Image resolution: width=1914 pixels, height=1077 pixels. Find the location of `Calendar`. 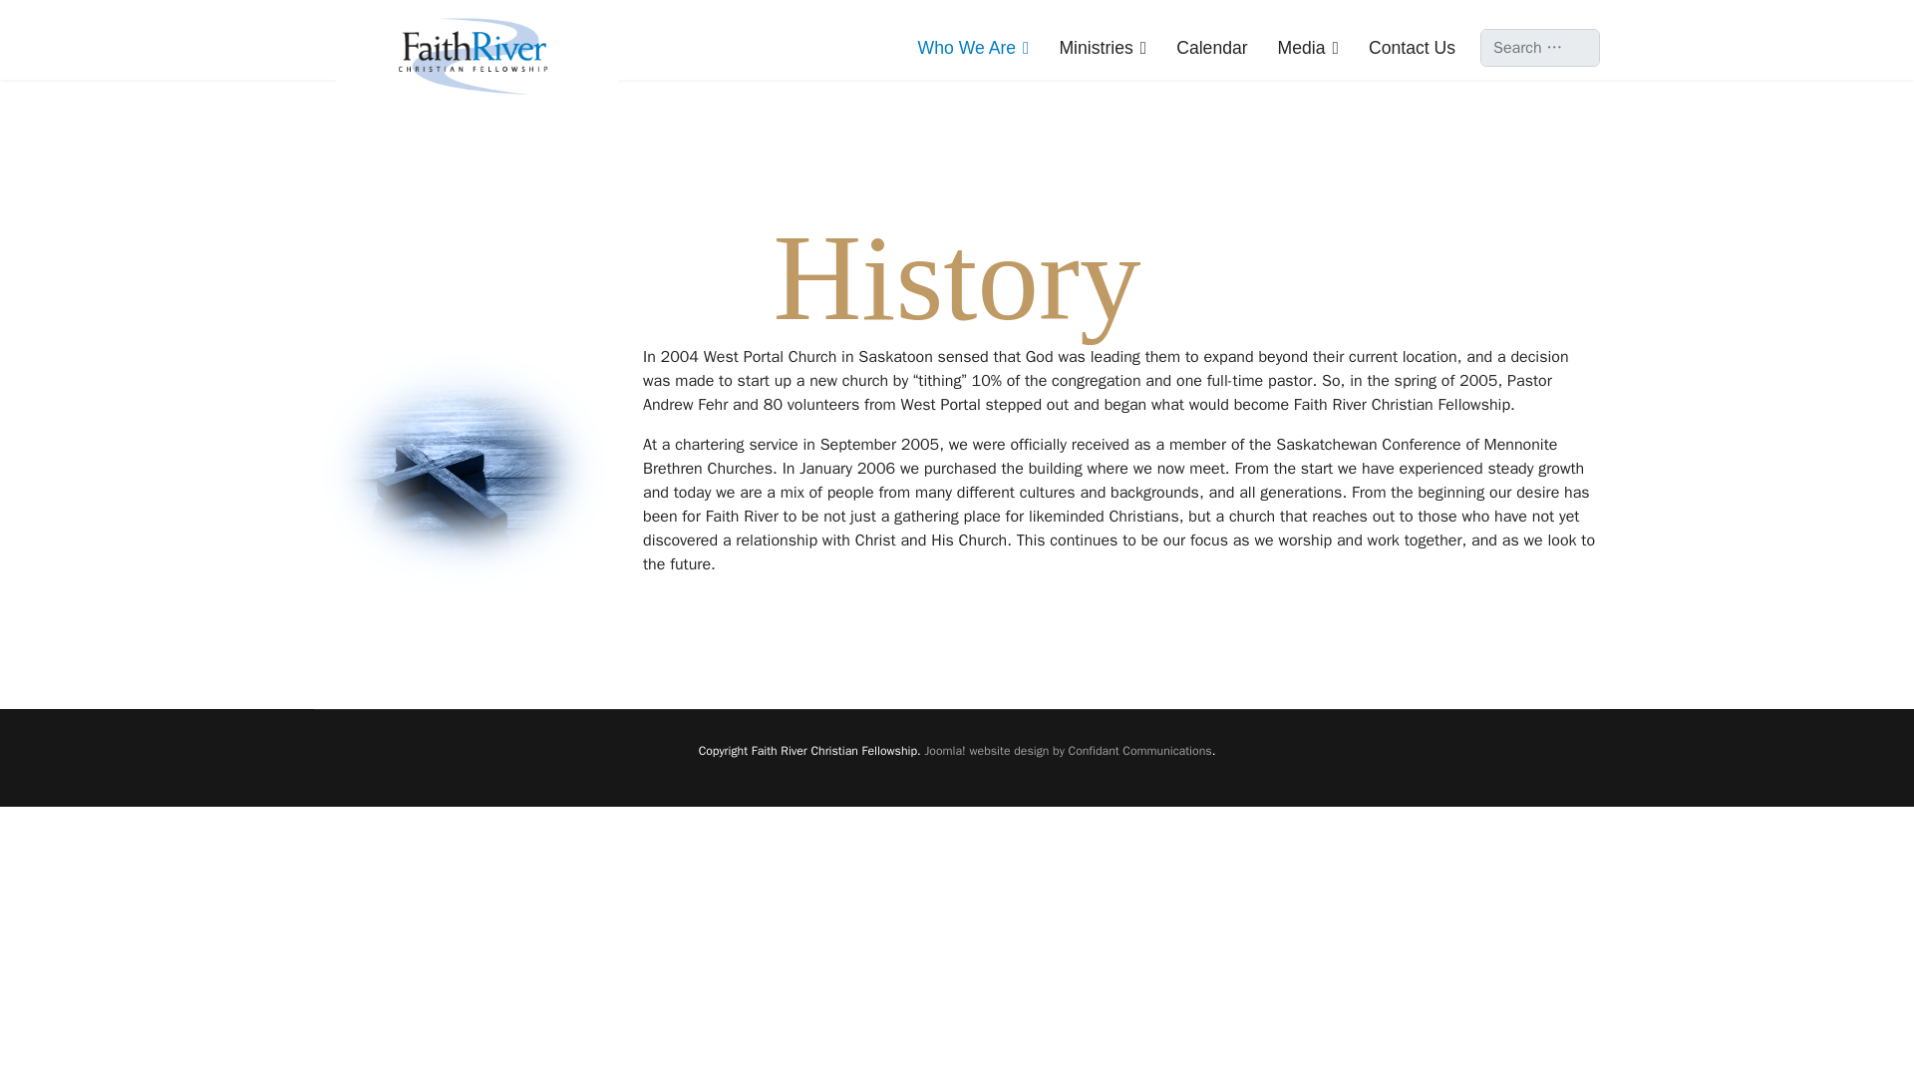

Calendar is located at coordinates (1211, 47).